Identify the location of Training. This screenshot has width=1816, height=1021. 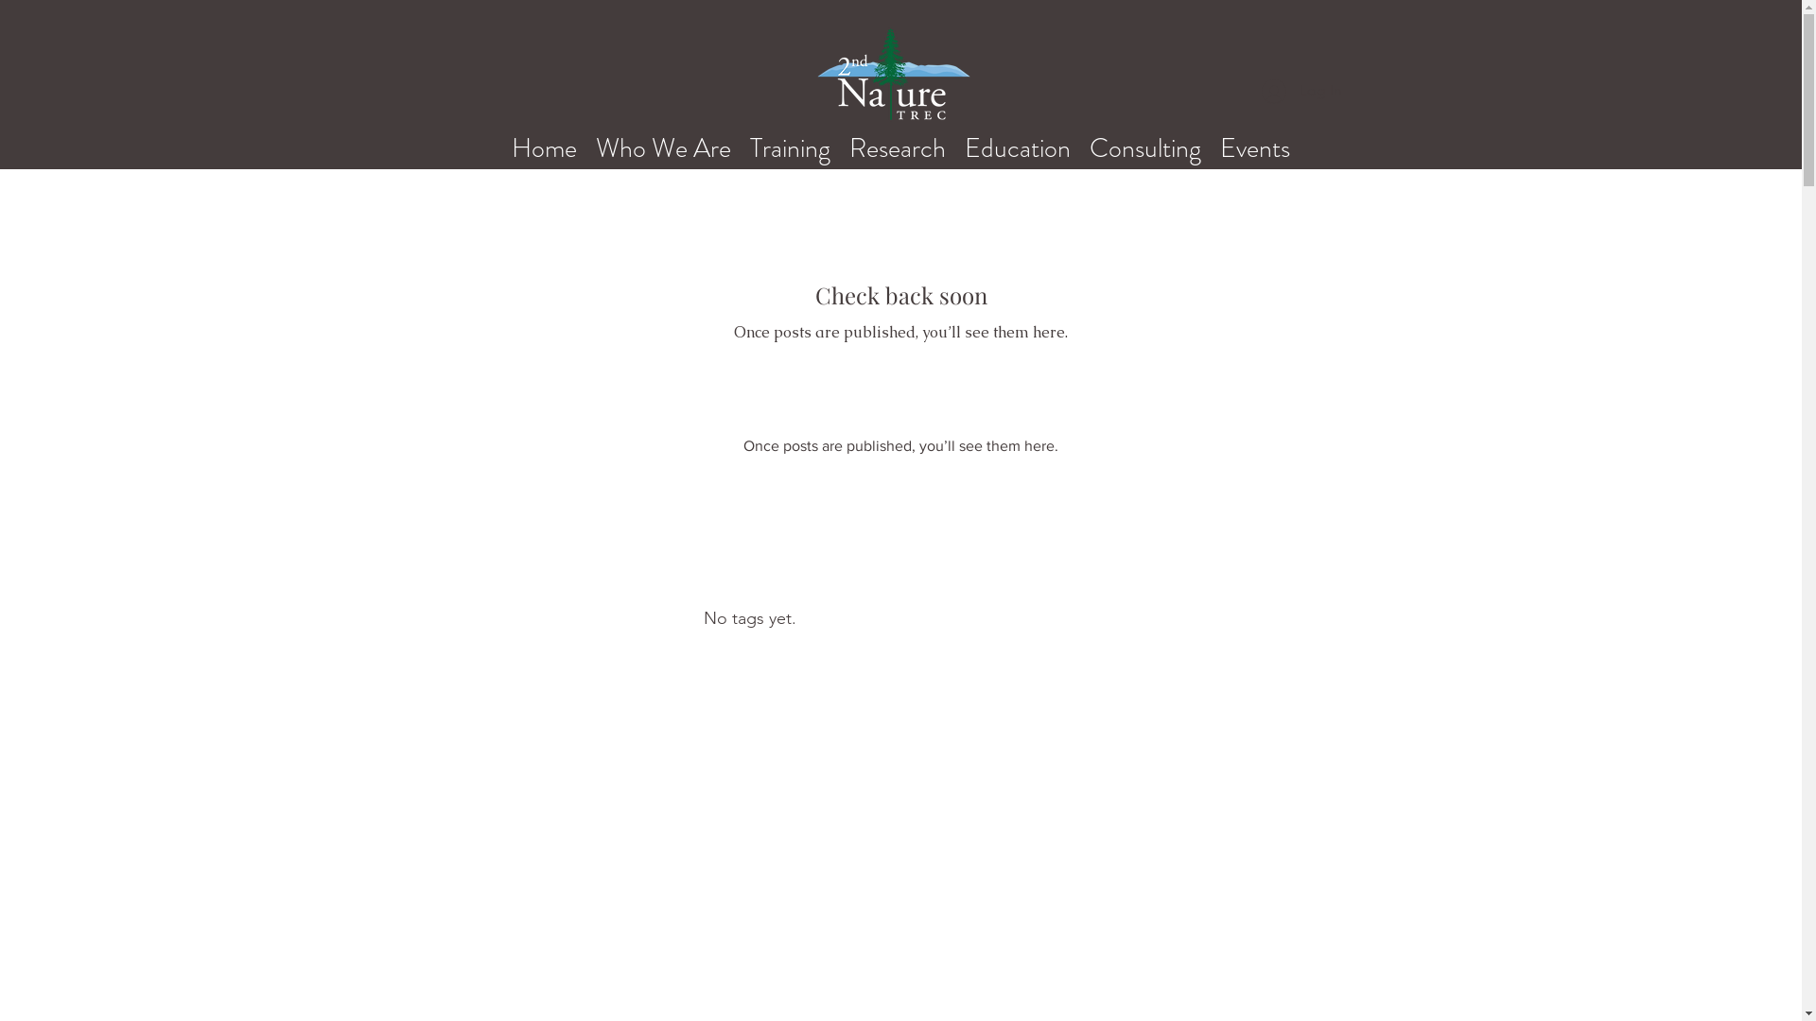
(791, 149).